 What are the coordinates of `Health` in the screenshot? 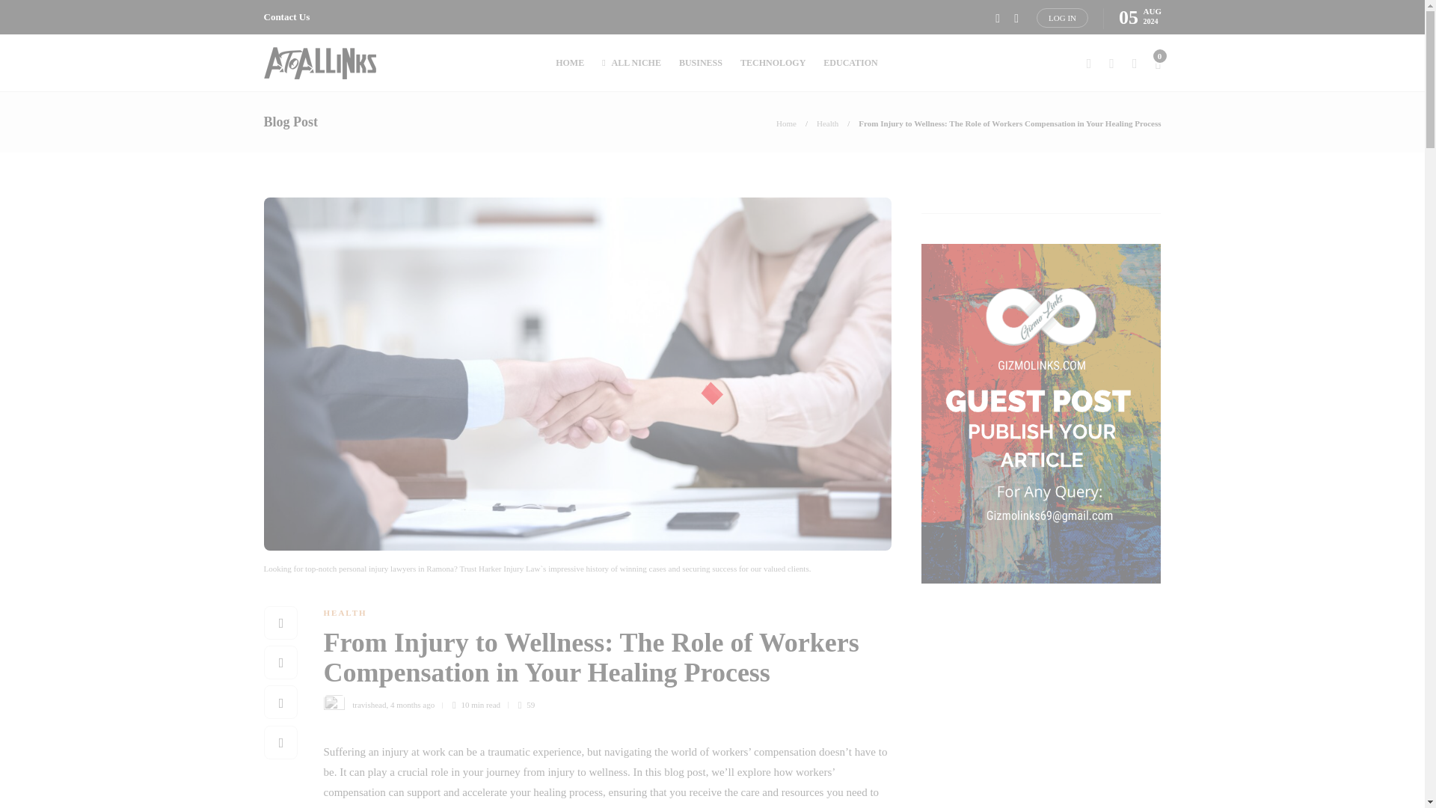 It's located at (827, 123).